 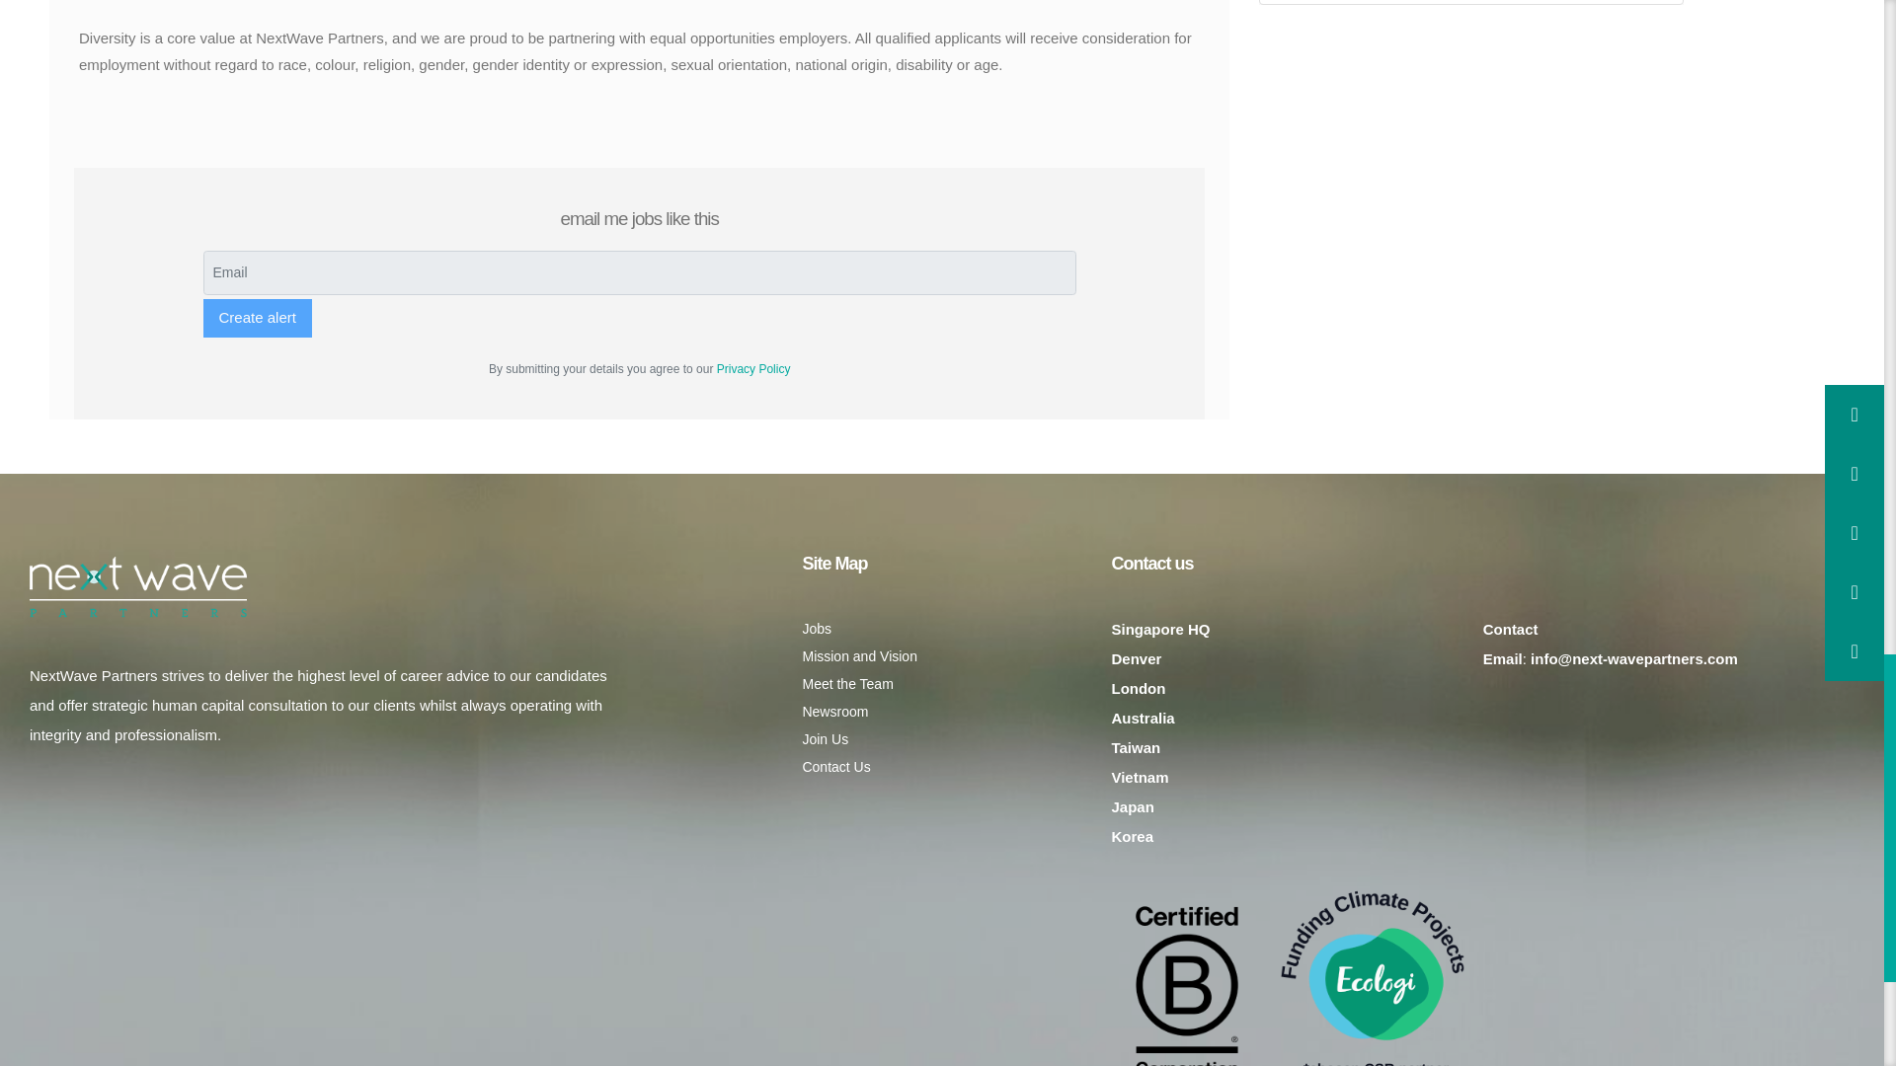 What do you see at coordinates (138, 586) in the screenshot?
I see `Go to the Homepage` at bounding box center [138, 586].